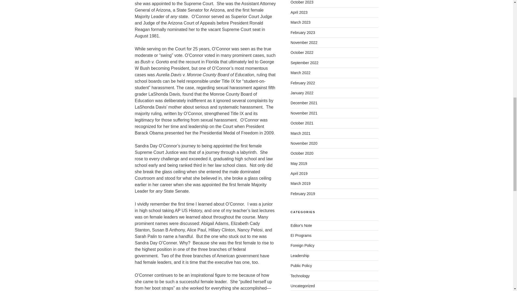  What do you see at coordinates (304, 43) in the screenshot?
I see `November 2022` at bounding box center [304, 43].